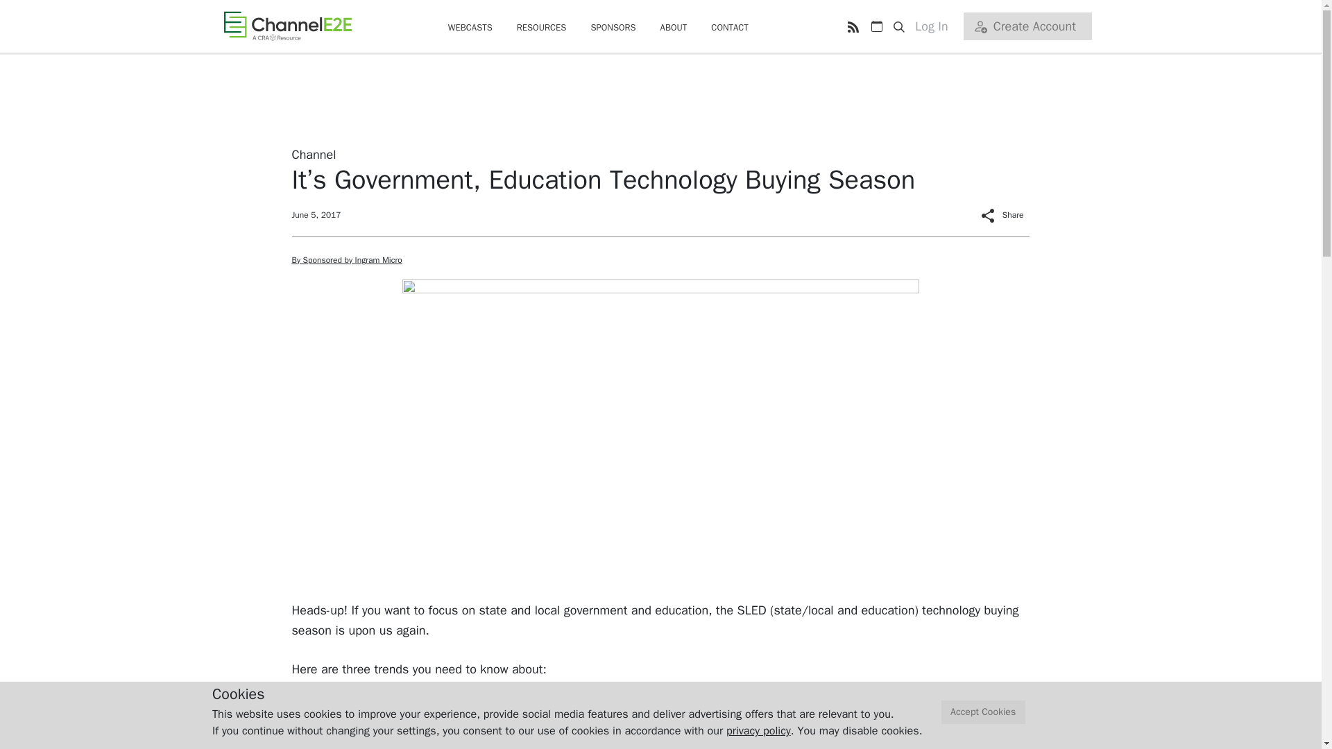  I want to click on privacy policy, so click(758, 730).